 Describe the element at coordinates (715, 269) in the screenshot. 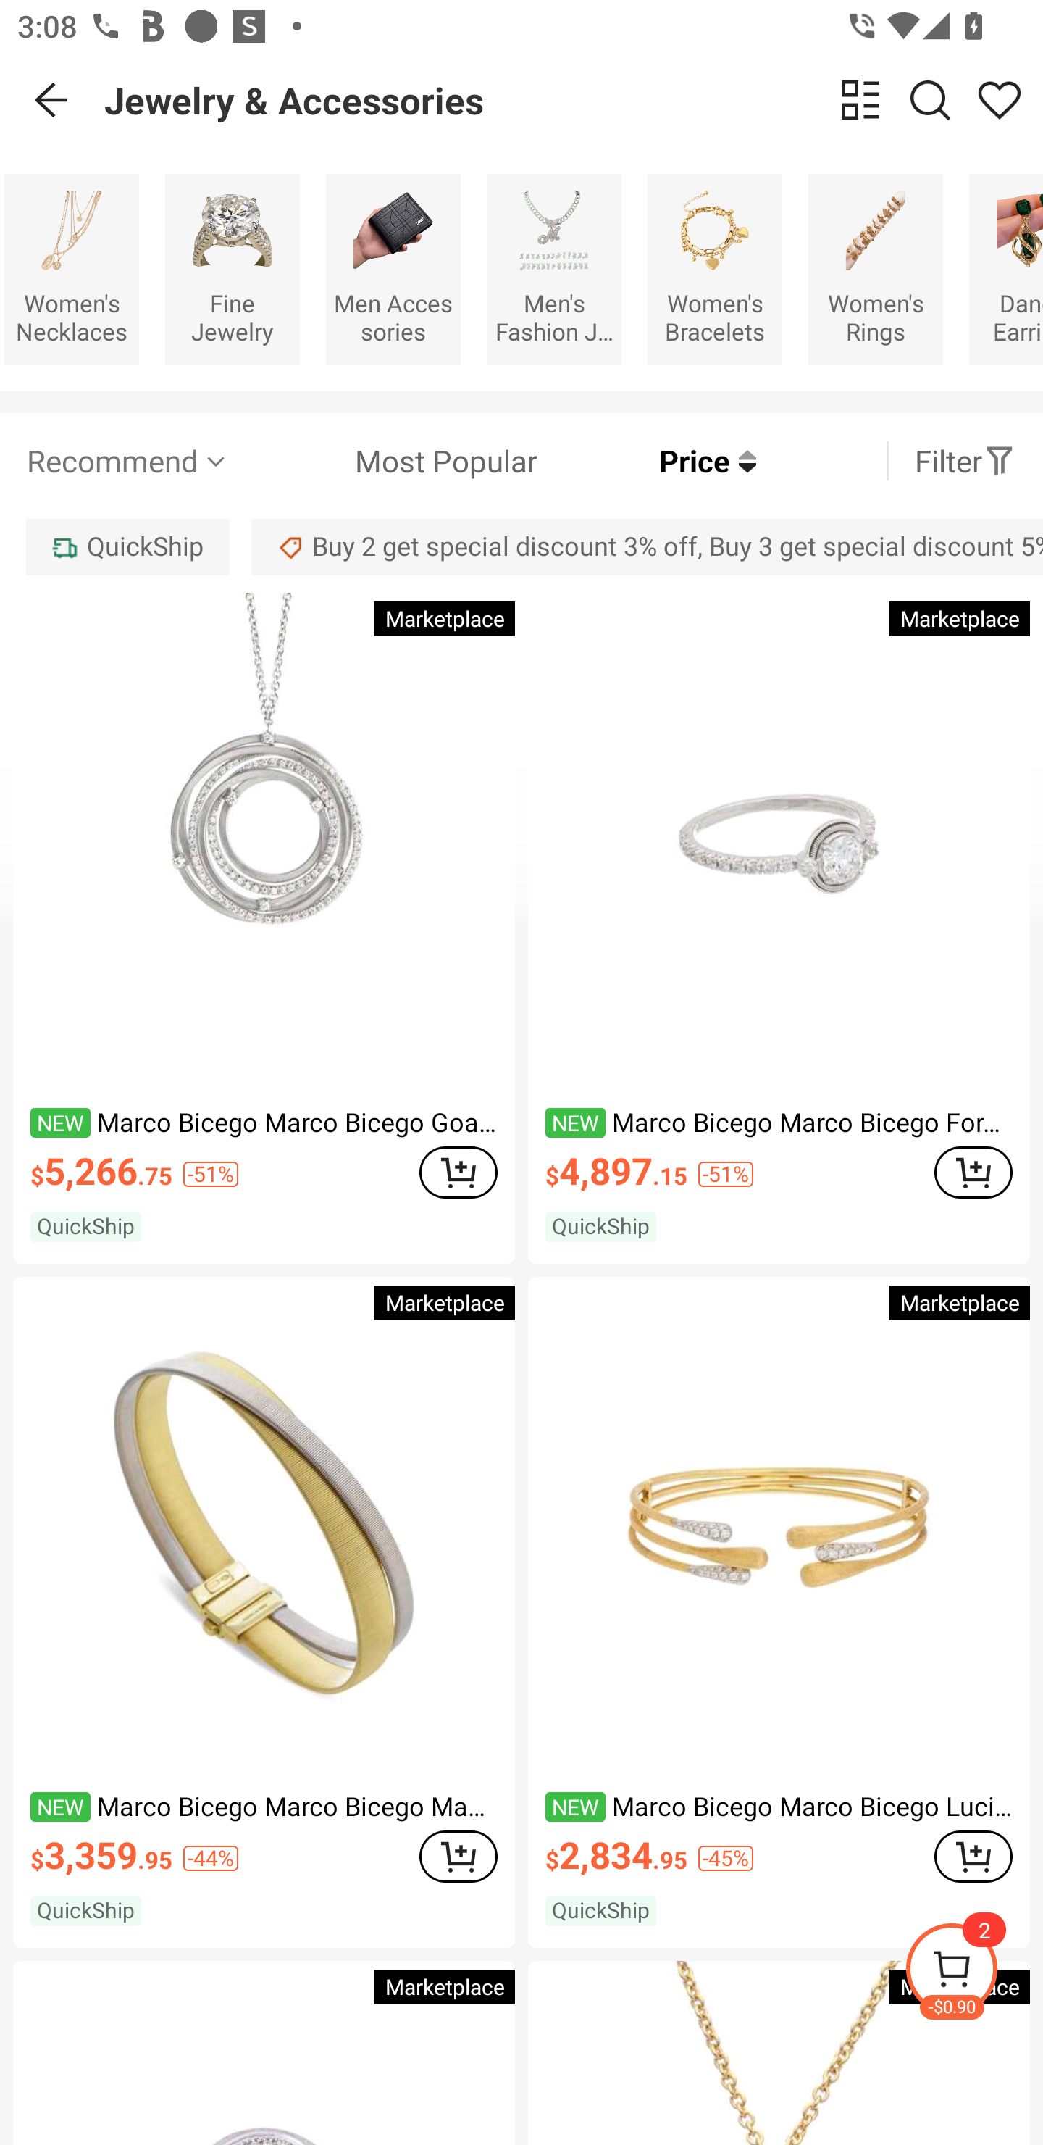

I see `Women's Bracelets` at that location.